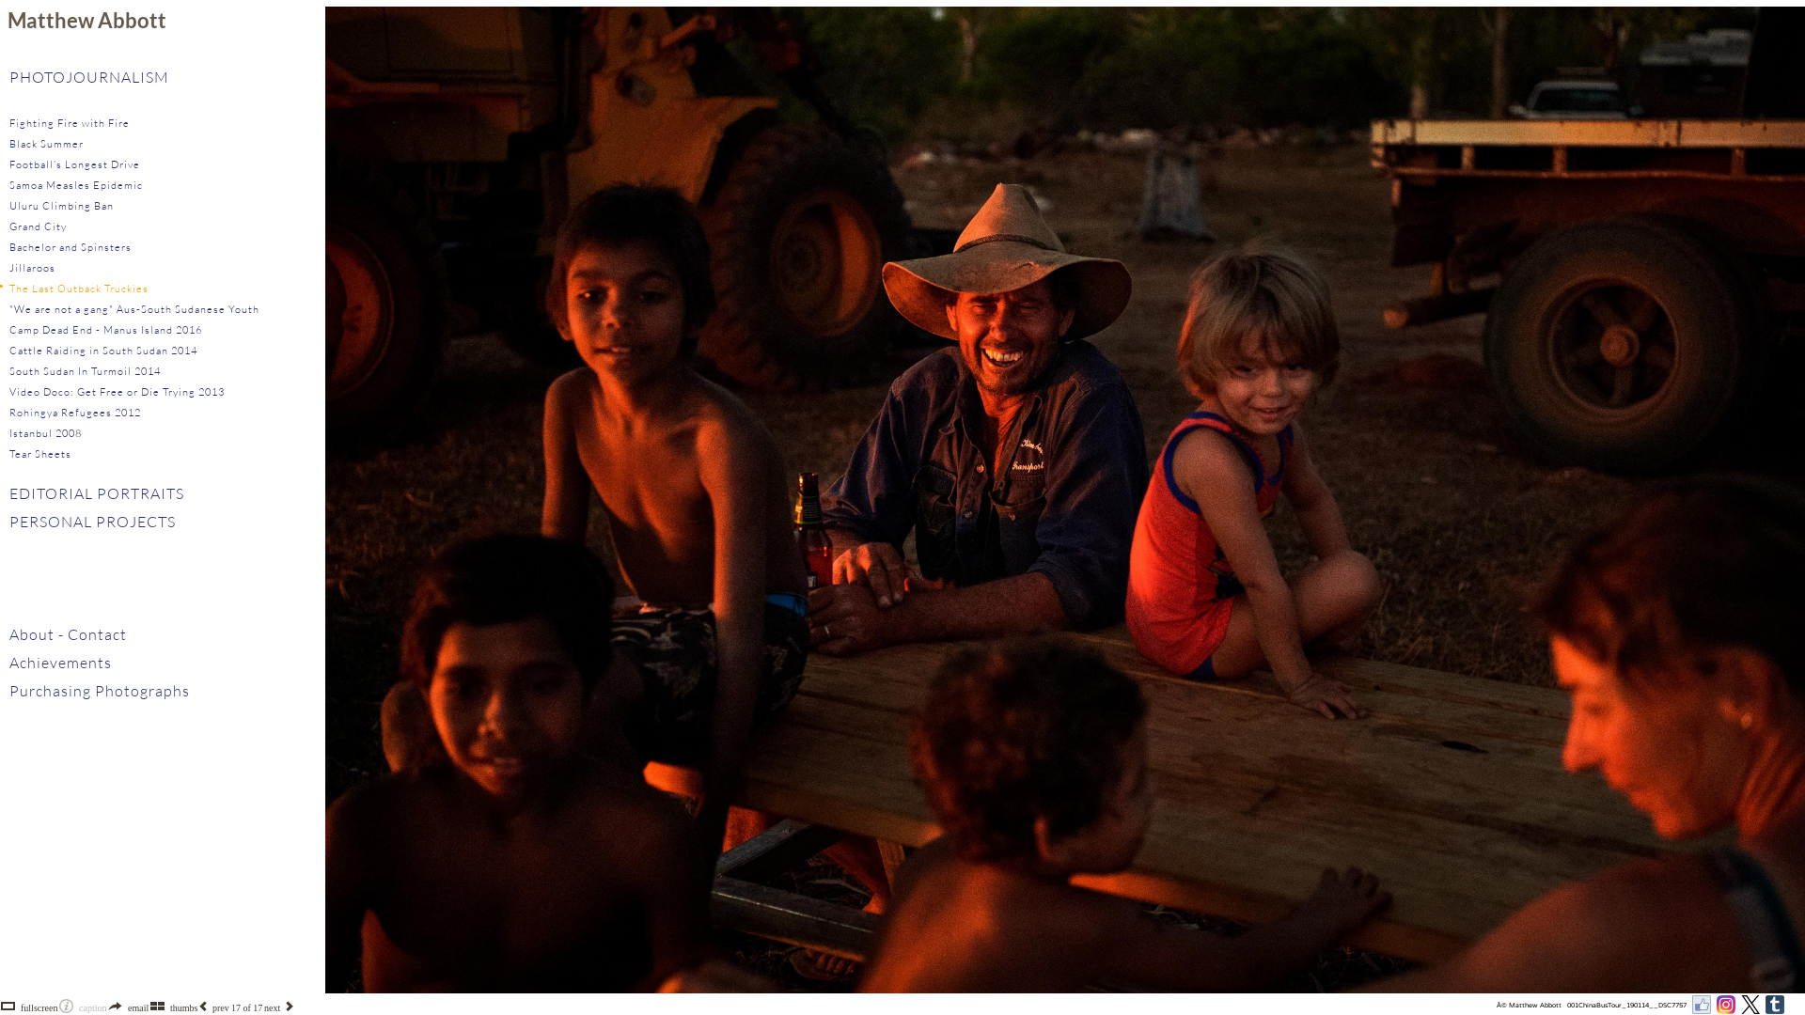  I want to click on Cattle Raiding in South Sudan 2014, so click(103, 351).